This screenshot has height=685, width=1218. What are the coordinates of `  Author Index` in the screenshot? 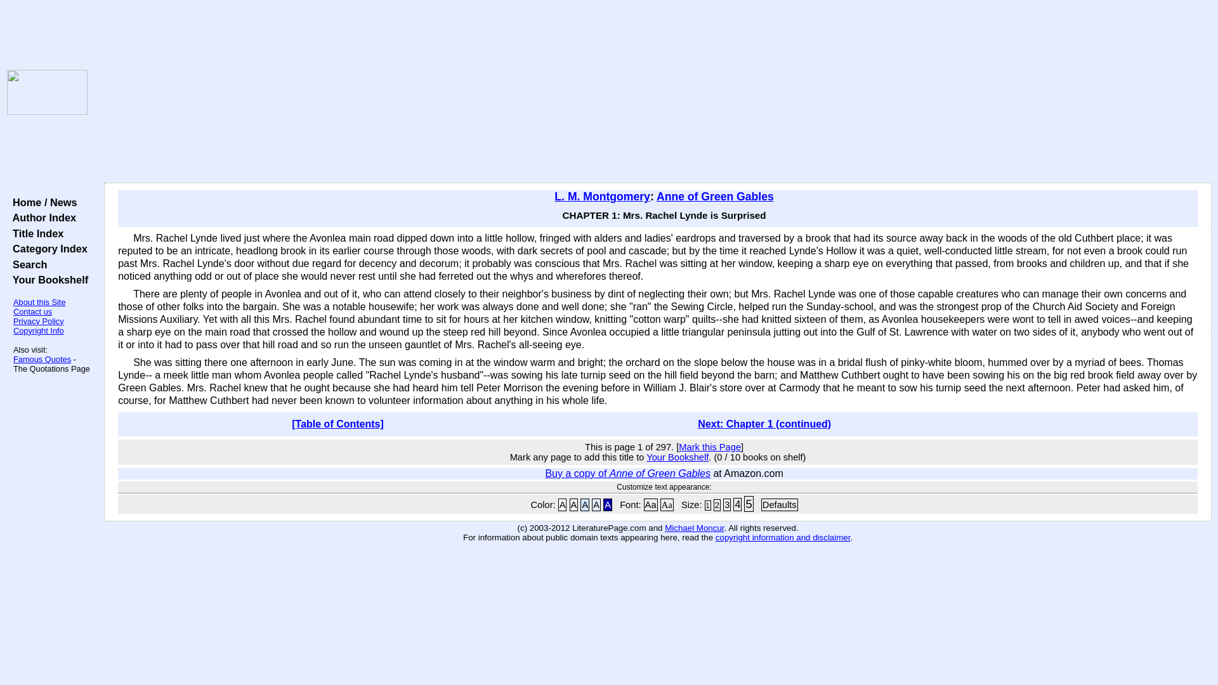 It's located at (41, 217).